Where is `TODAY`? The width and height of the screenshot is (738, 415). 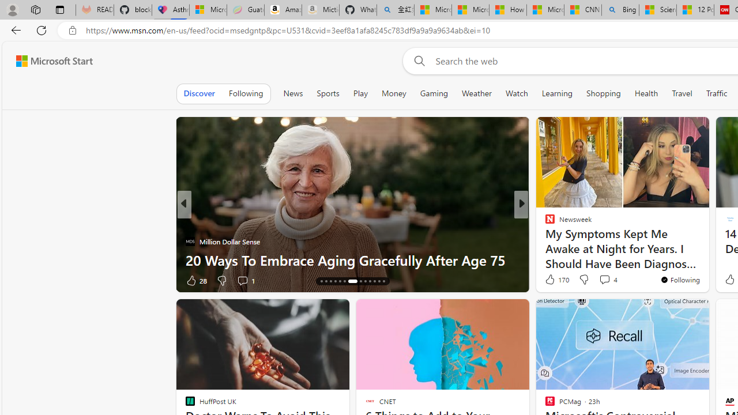
TODAY is located at coordinates (544, 222).